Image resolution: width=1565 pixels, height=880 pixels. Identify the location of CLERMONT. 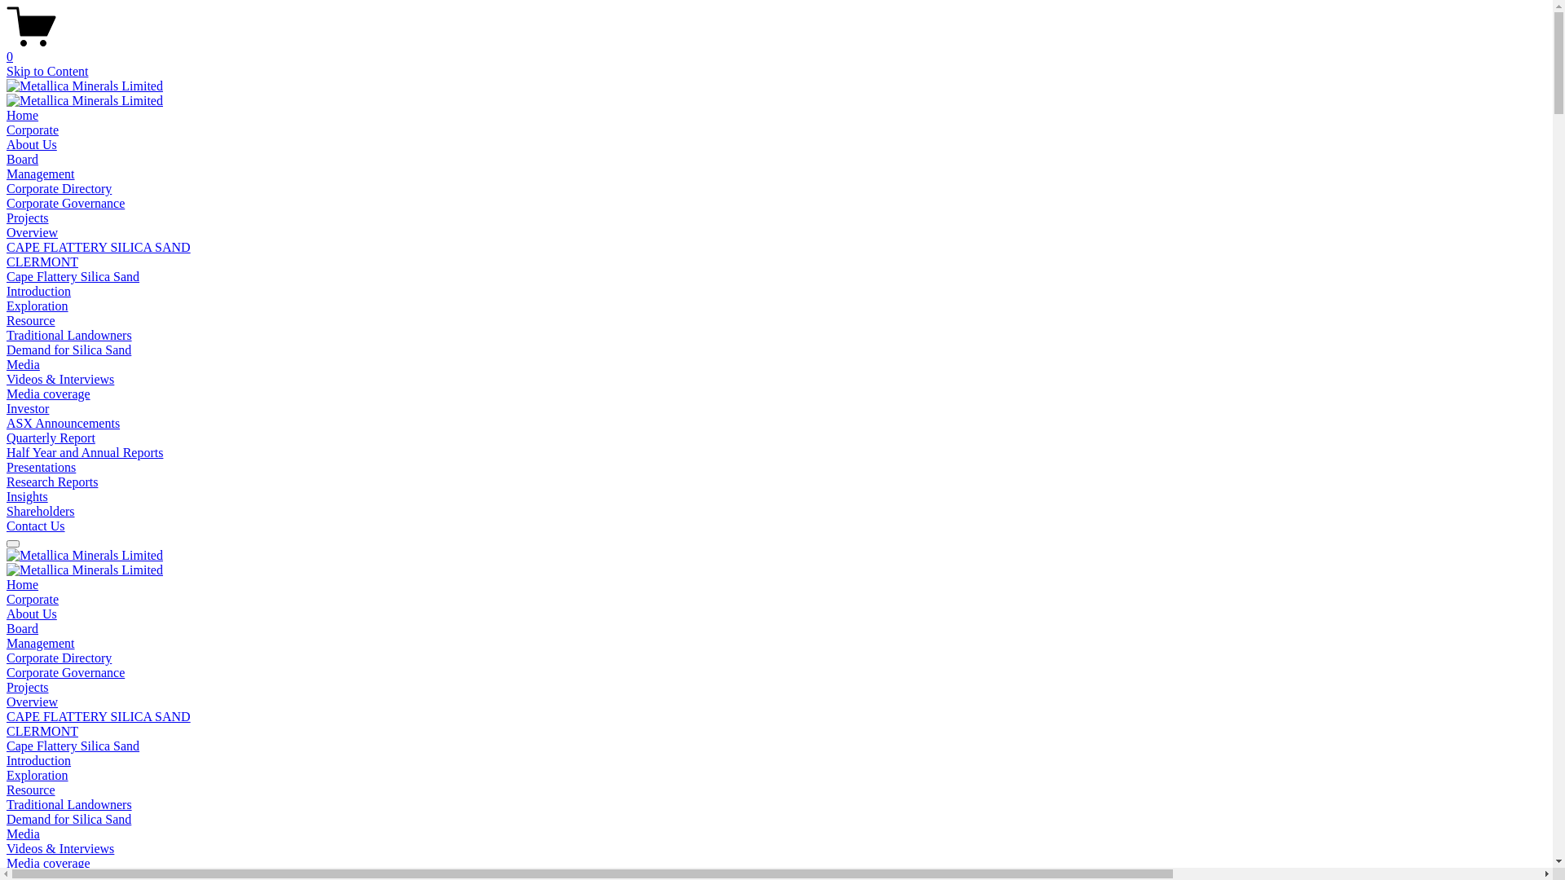
(42, 732).